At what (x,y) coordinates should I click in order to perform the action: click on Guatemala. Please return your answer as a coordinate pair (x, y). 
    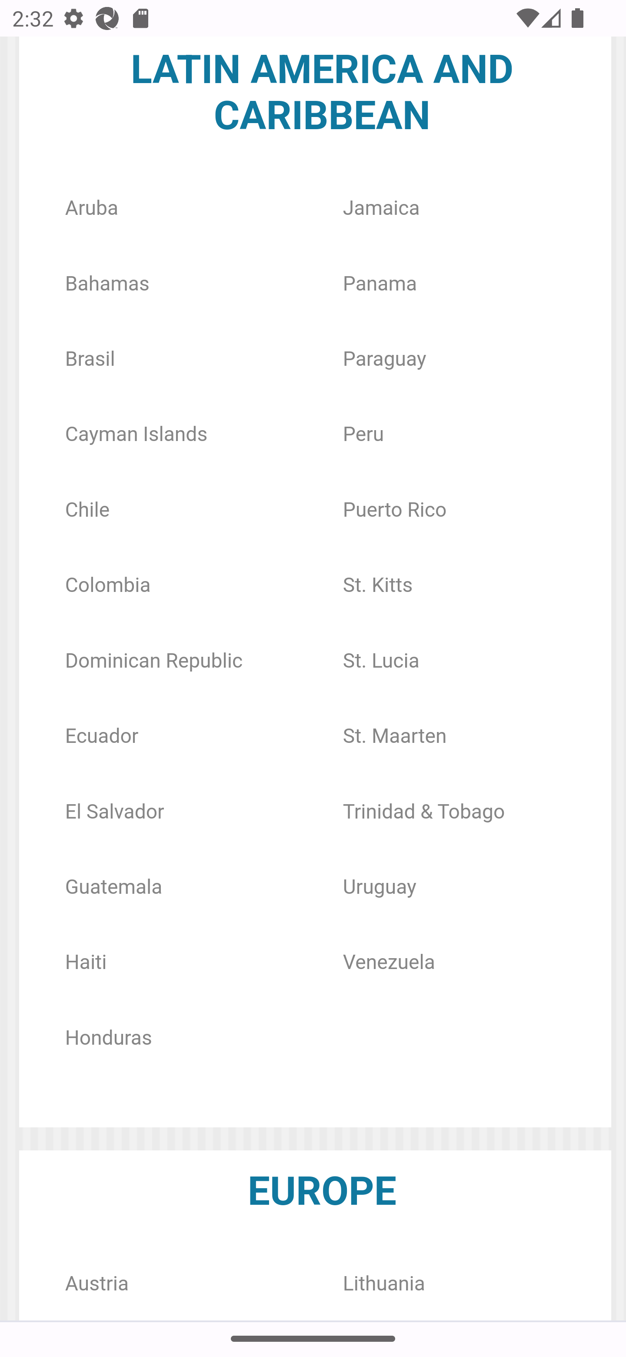
    Looking at the image, I should click on (113, 887).